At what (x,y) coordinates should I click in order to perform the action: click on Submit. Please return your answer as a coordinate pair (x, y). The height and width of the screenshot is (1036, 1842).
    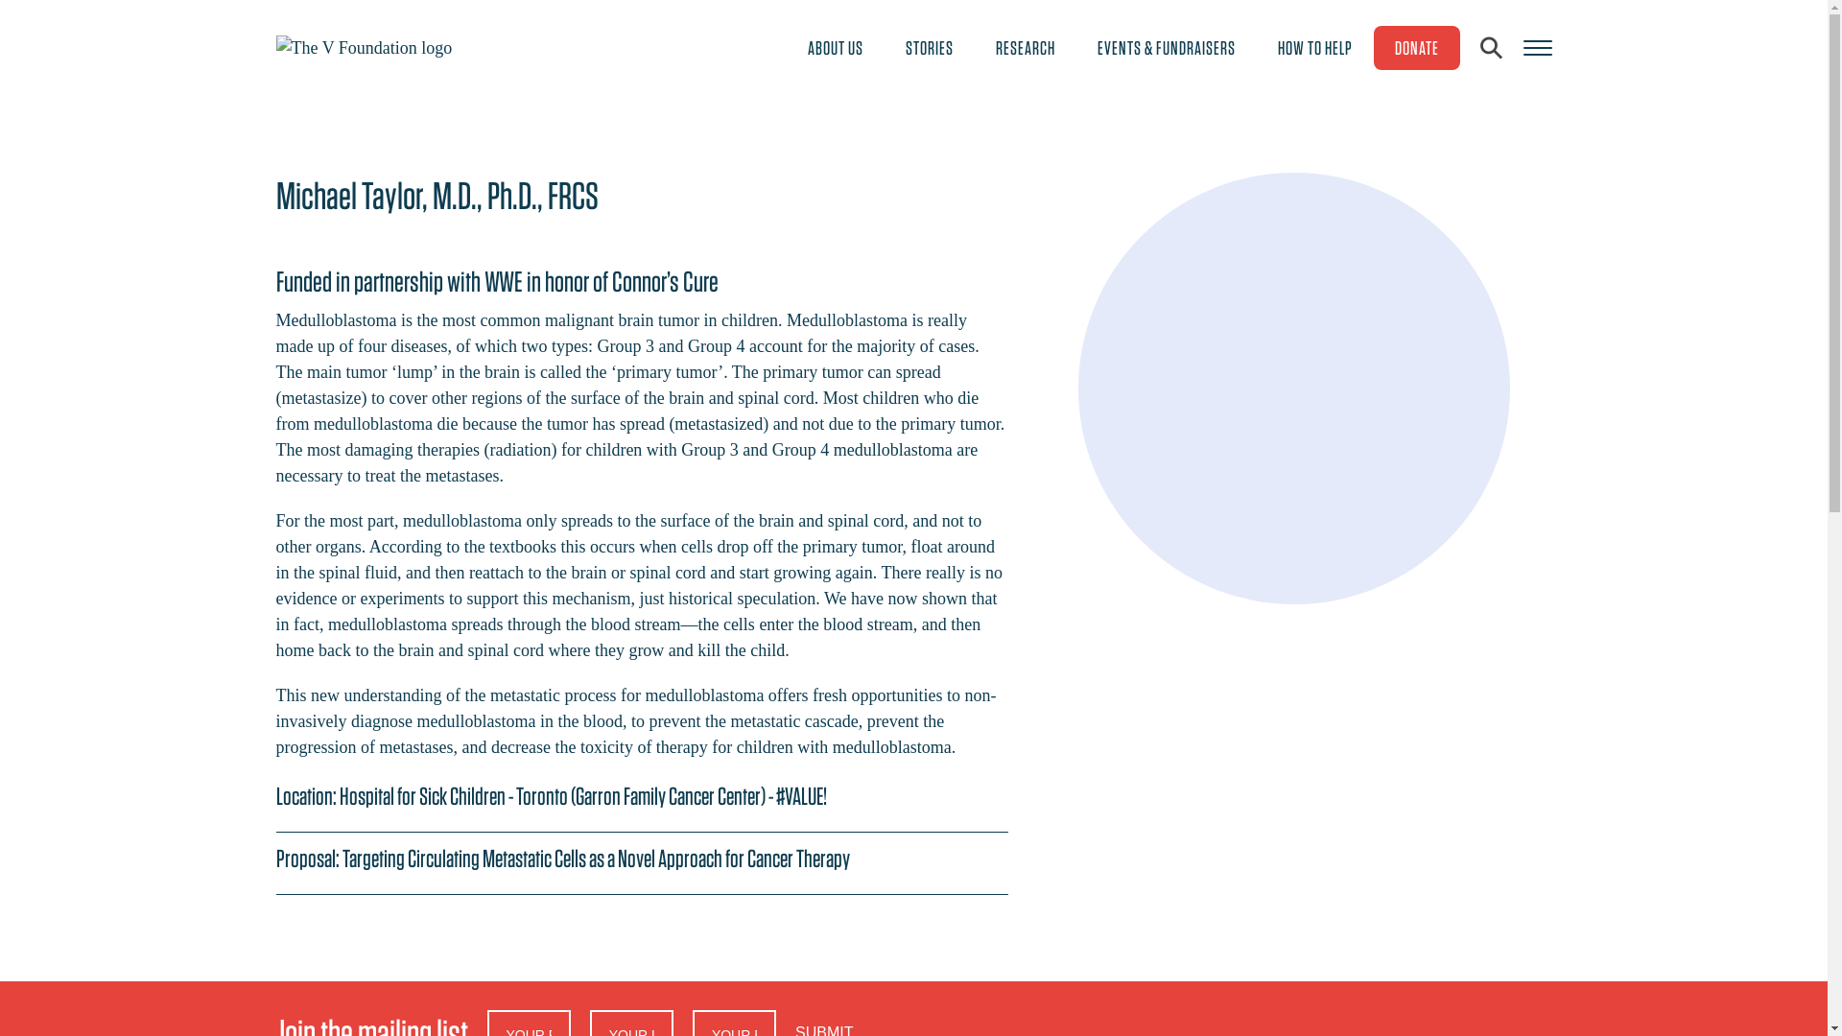
    Looking at the image, I should click on (848, 1023).